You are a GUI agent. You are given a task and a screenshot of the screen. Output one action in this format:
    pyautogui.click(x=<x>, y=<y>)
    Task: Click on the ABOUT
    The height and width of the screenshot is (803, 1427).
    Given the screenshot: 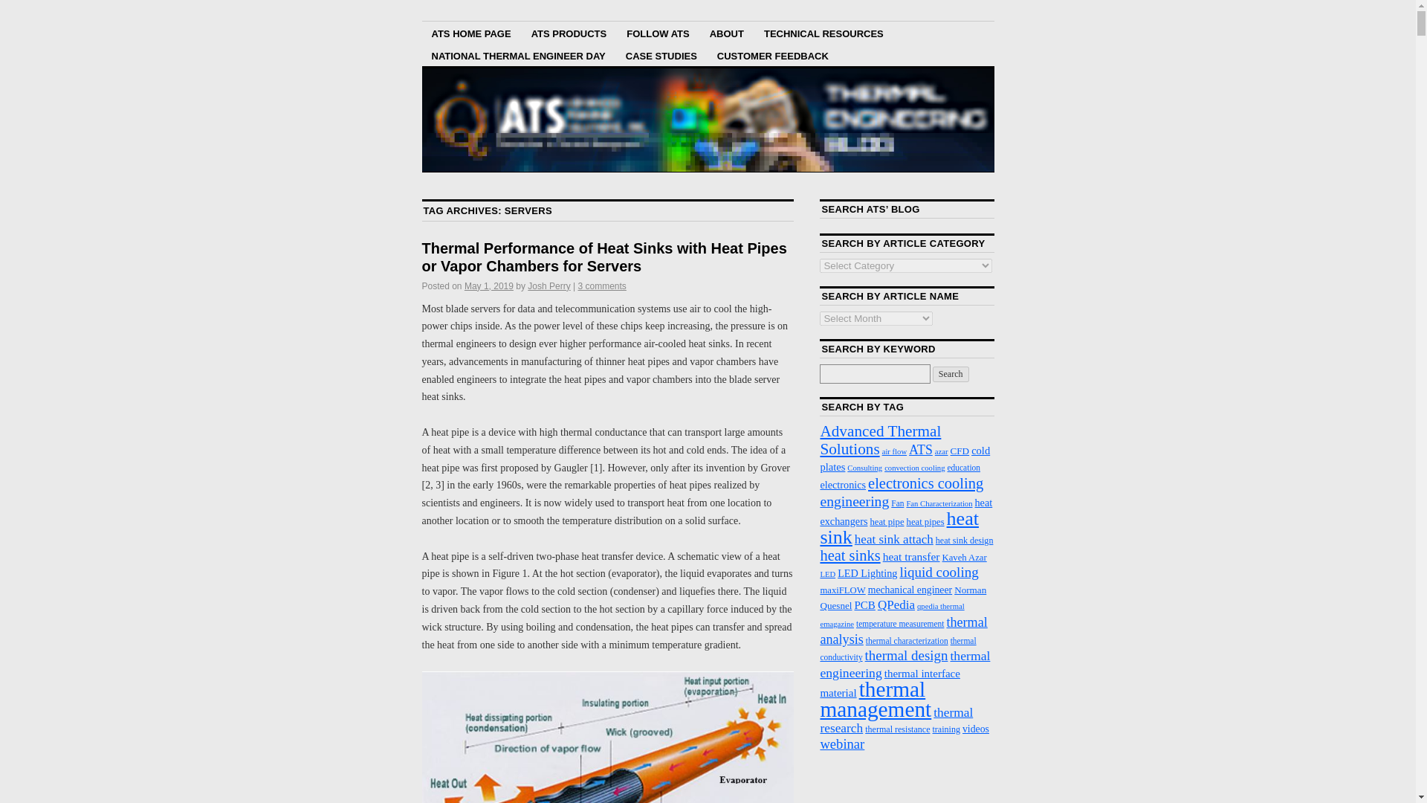 What is the action you would take?
    pyautogui.click(x=727, y=33)
    